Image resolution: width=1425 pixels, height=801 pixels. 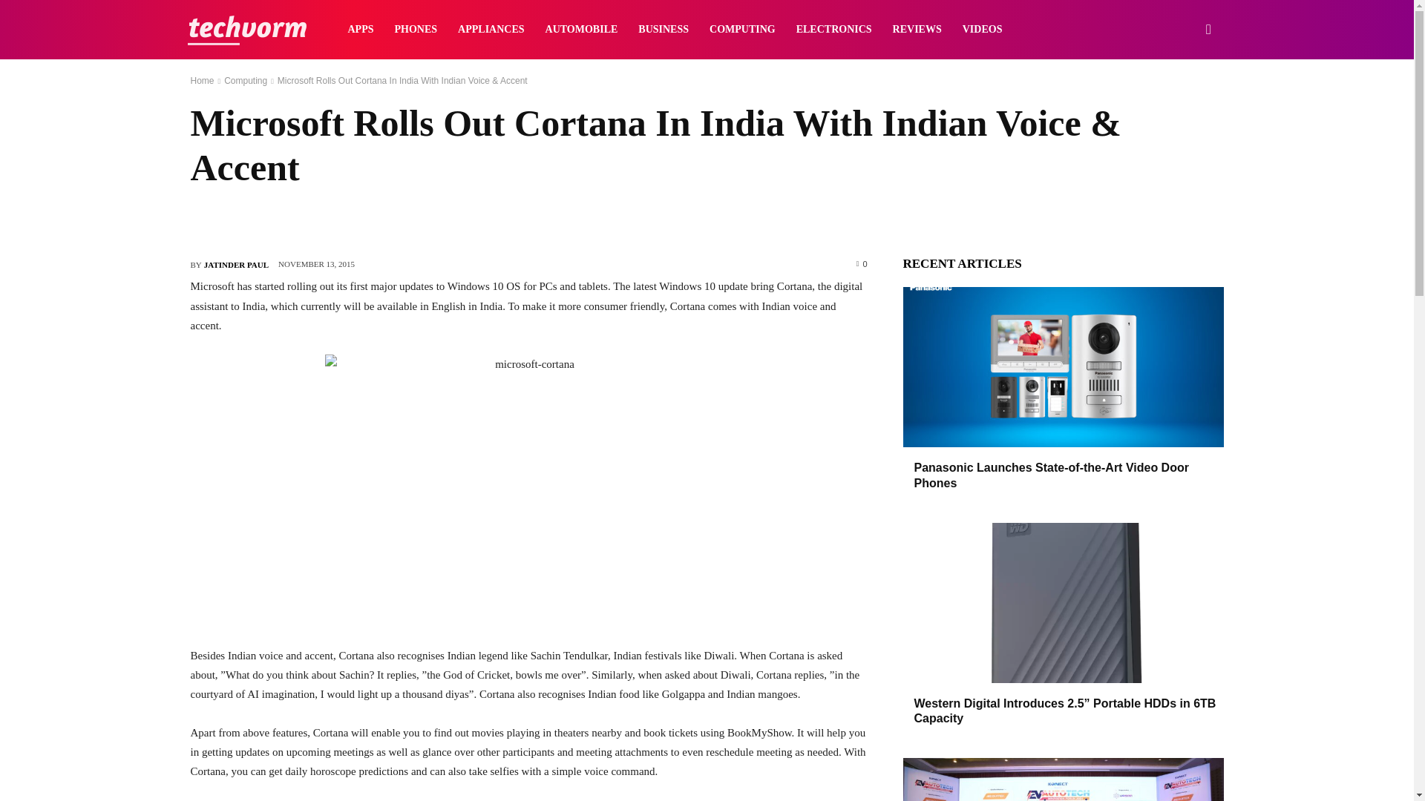 I want to click on Computing, so click(x=245, y=80).